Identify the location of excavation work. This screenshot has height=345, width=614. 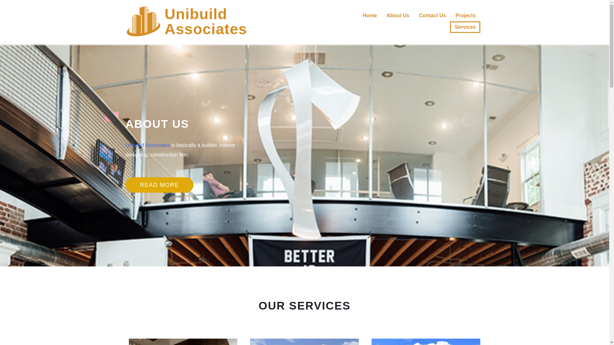
(183, 342).